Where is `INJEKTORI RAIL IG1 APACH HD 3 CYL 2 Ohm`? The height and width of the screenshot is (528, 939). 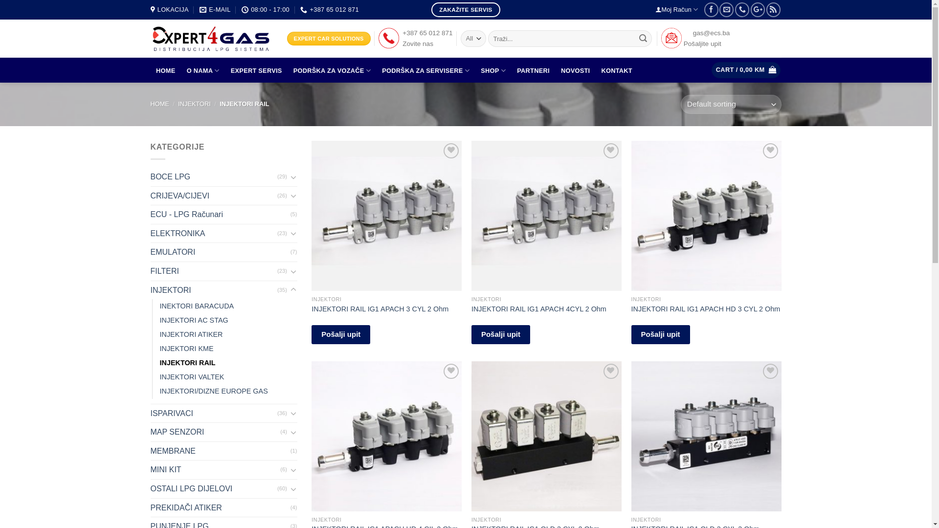 INJEKTORI RAIL IG1 APACH HD 3 CYL 2 Ohm is located at coordinates (706, 309).